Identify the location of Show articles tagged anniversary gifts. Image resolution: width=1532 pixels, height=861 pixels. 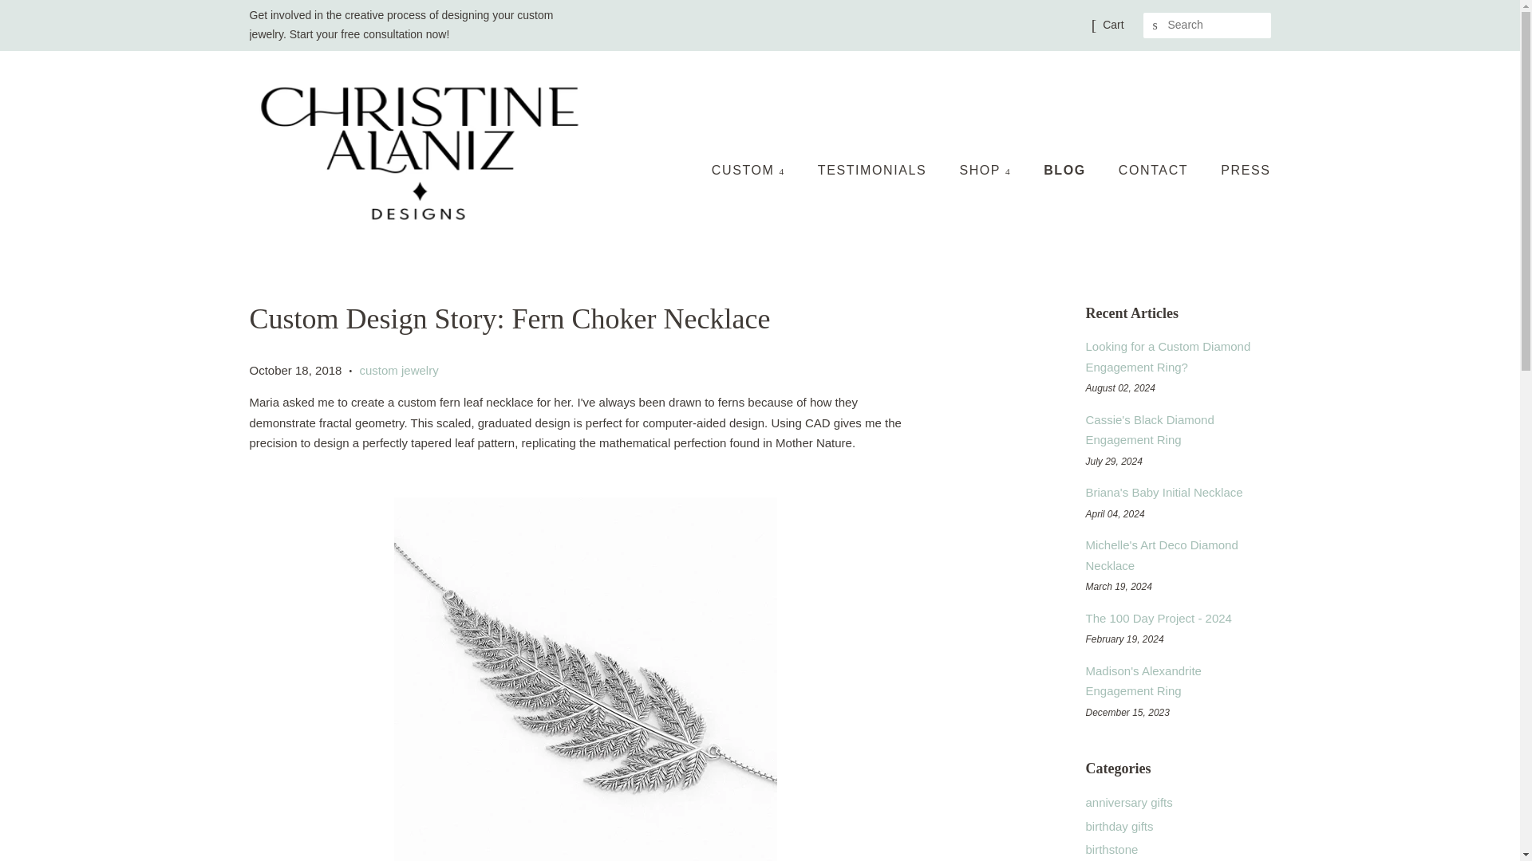
(1128, 802).